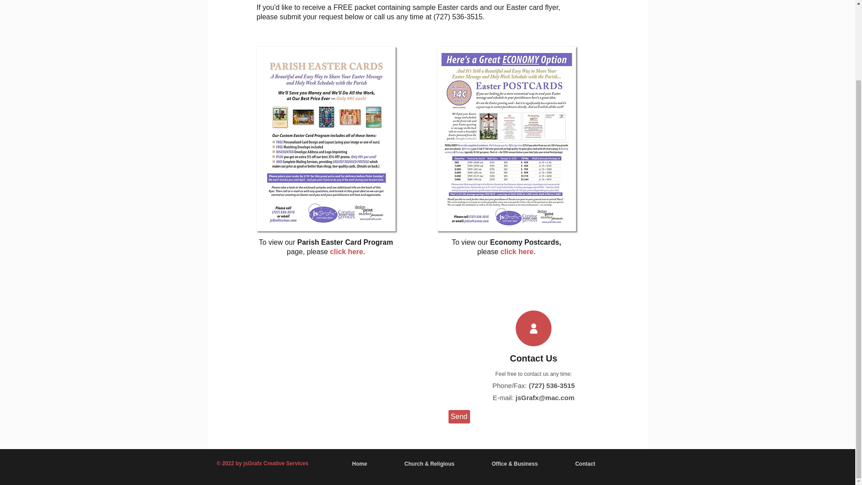  Describe the element at coordinates (585, 464) in the screenshot. I see `Contact` at that location.